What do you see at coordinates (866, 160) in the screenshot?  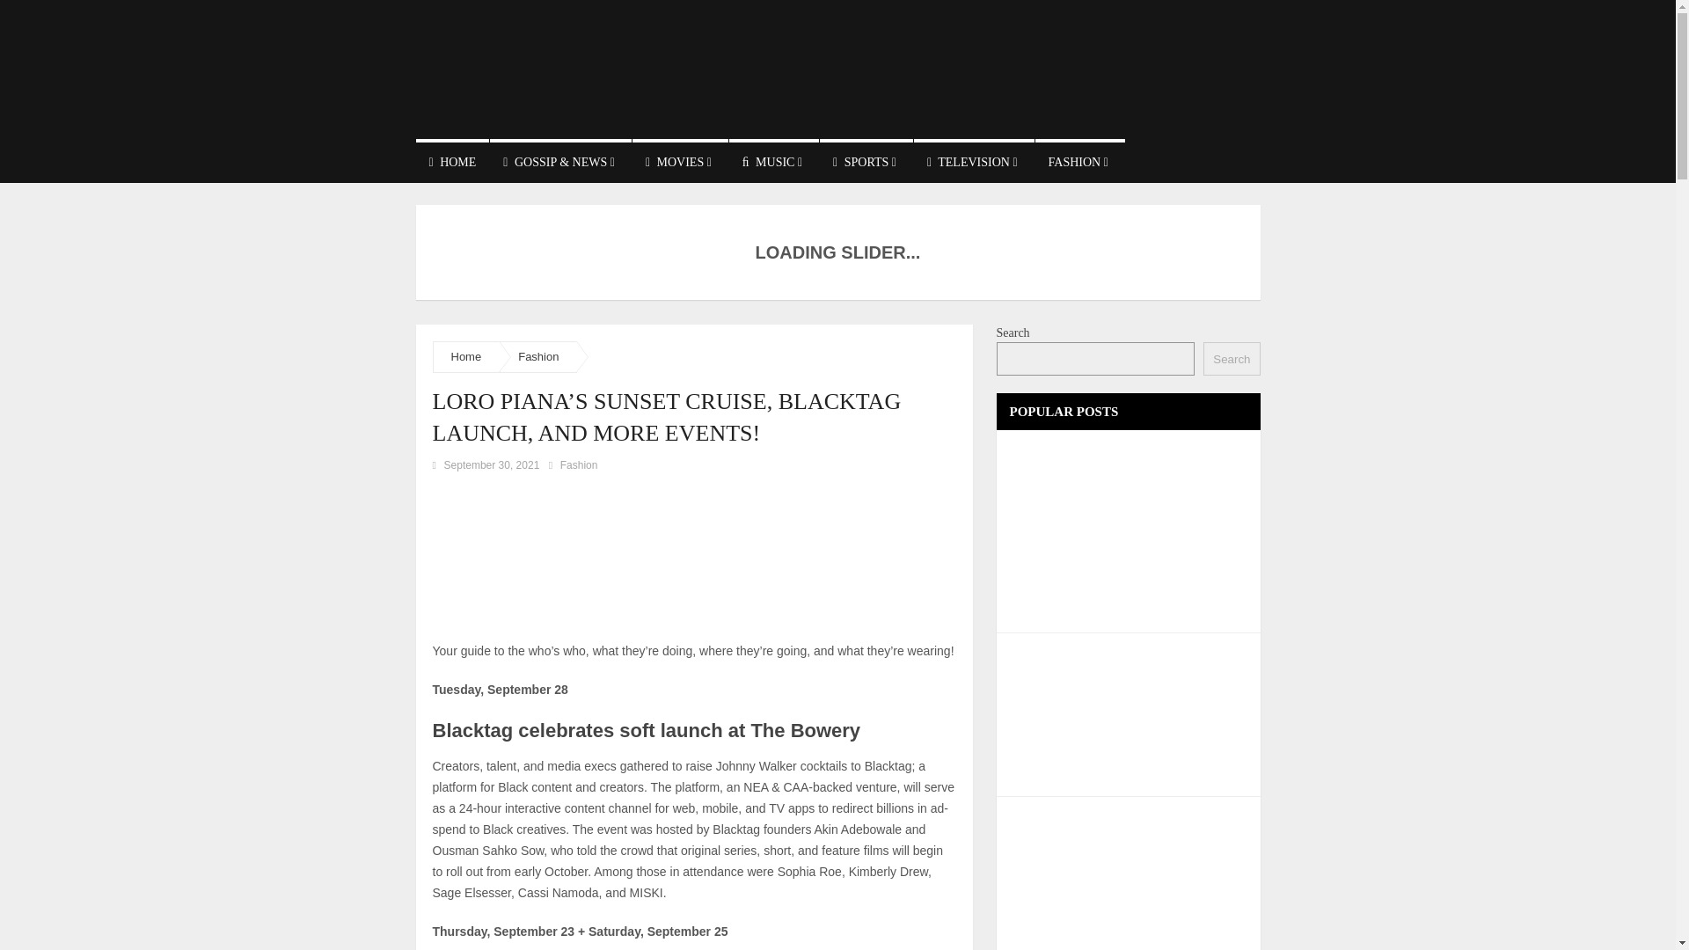 I see `SPORTS` at bounding box center [866, 160].